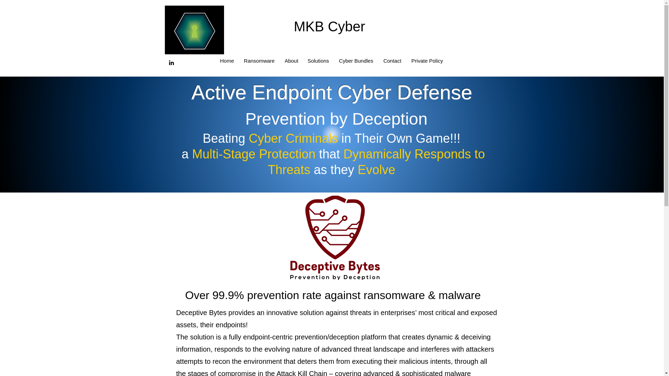 Image resolution: width=669 pixels, height=376 pixels. What do you see at coordinates (194, 30) in the screenshot?
I see `Rnsomware Protectin` at bounding box center [194, 30].